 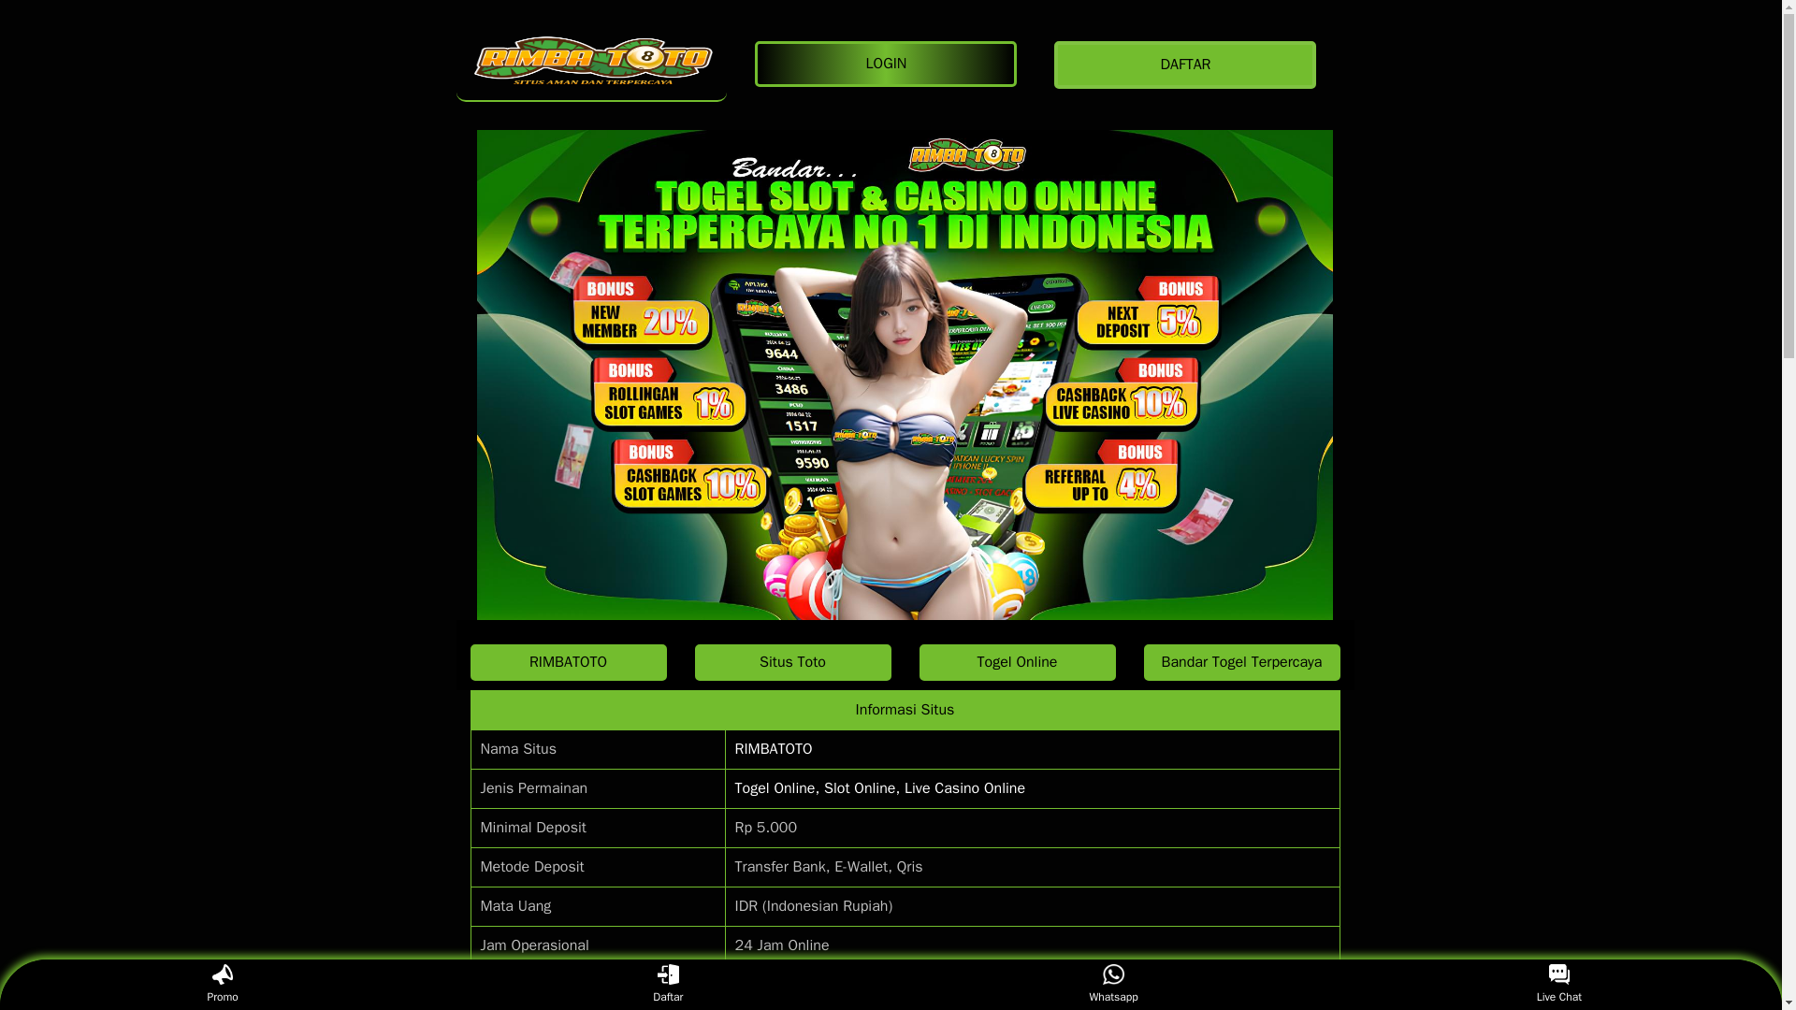 I want to click on RIMBATOTO, so click(x=567, y=662).